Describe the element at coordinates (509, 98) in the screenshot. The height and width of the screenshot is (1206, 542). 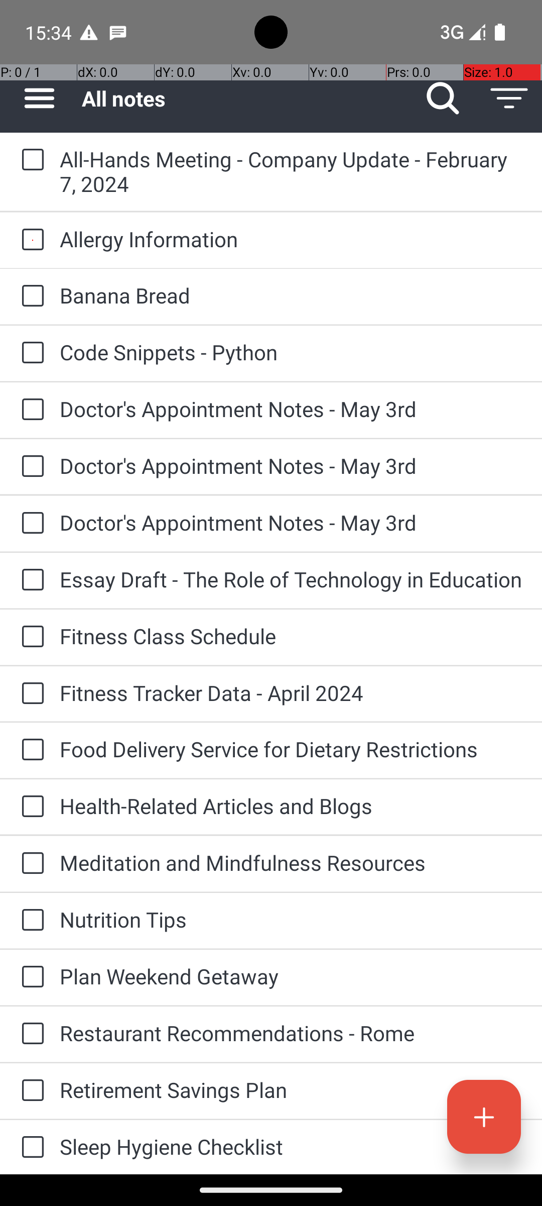
I see `Sort notes by` at that location.